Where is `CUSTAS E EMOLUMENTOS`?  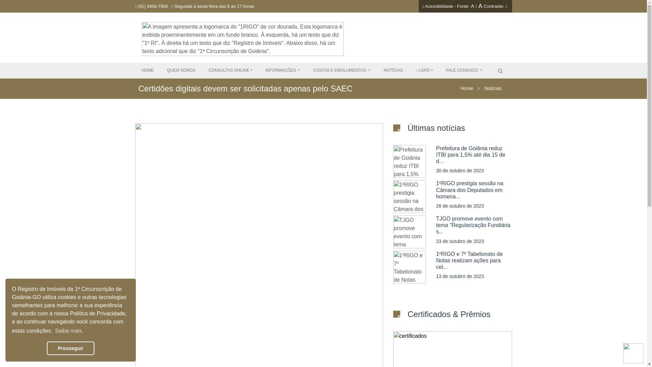 CUSTAS E EMOLUMENTOS is located at coordinates (342, 70).